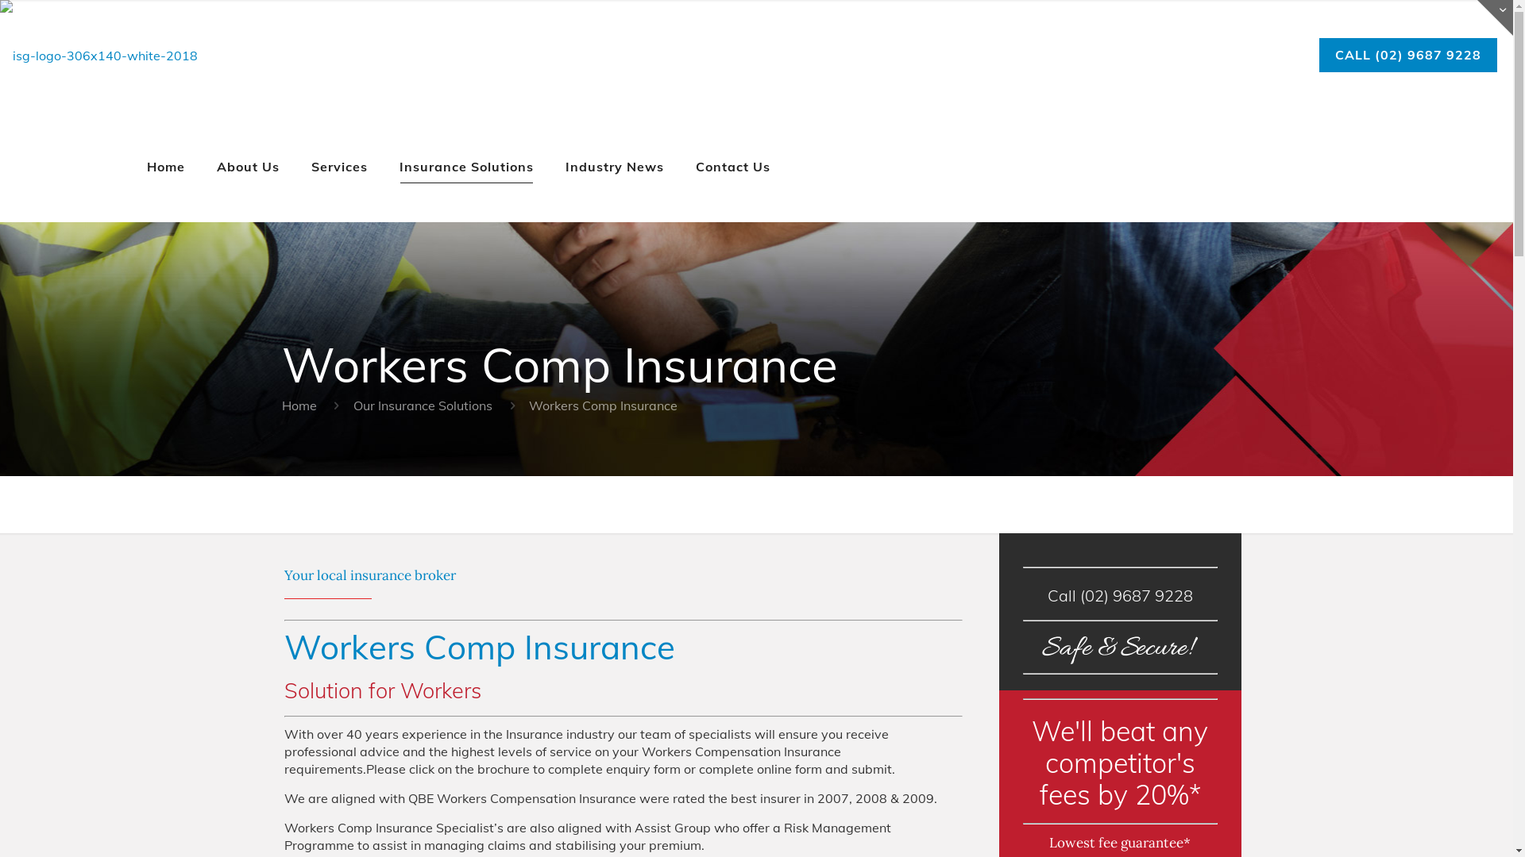 The image size is (1525, 857). Describe the element at coordinates (467, 167) in the screenshot. I see `Insurance Solutions` at that location.